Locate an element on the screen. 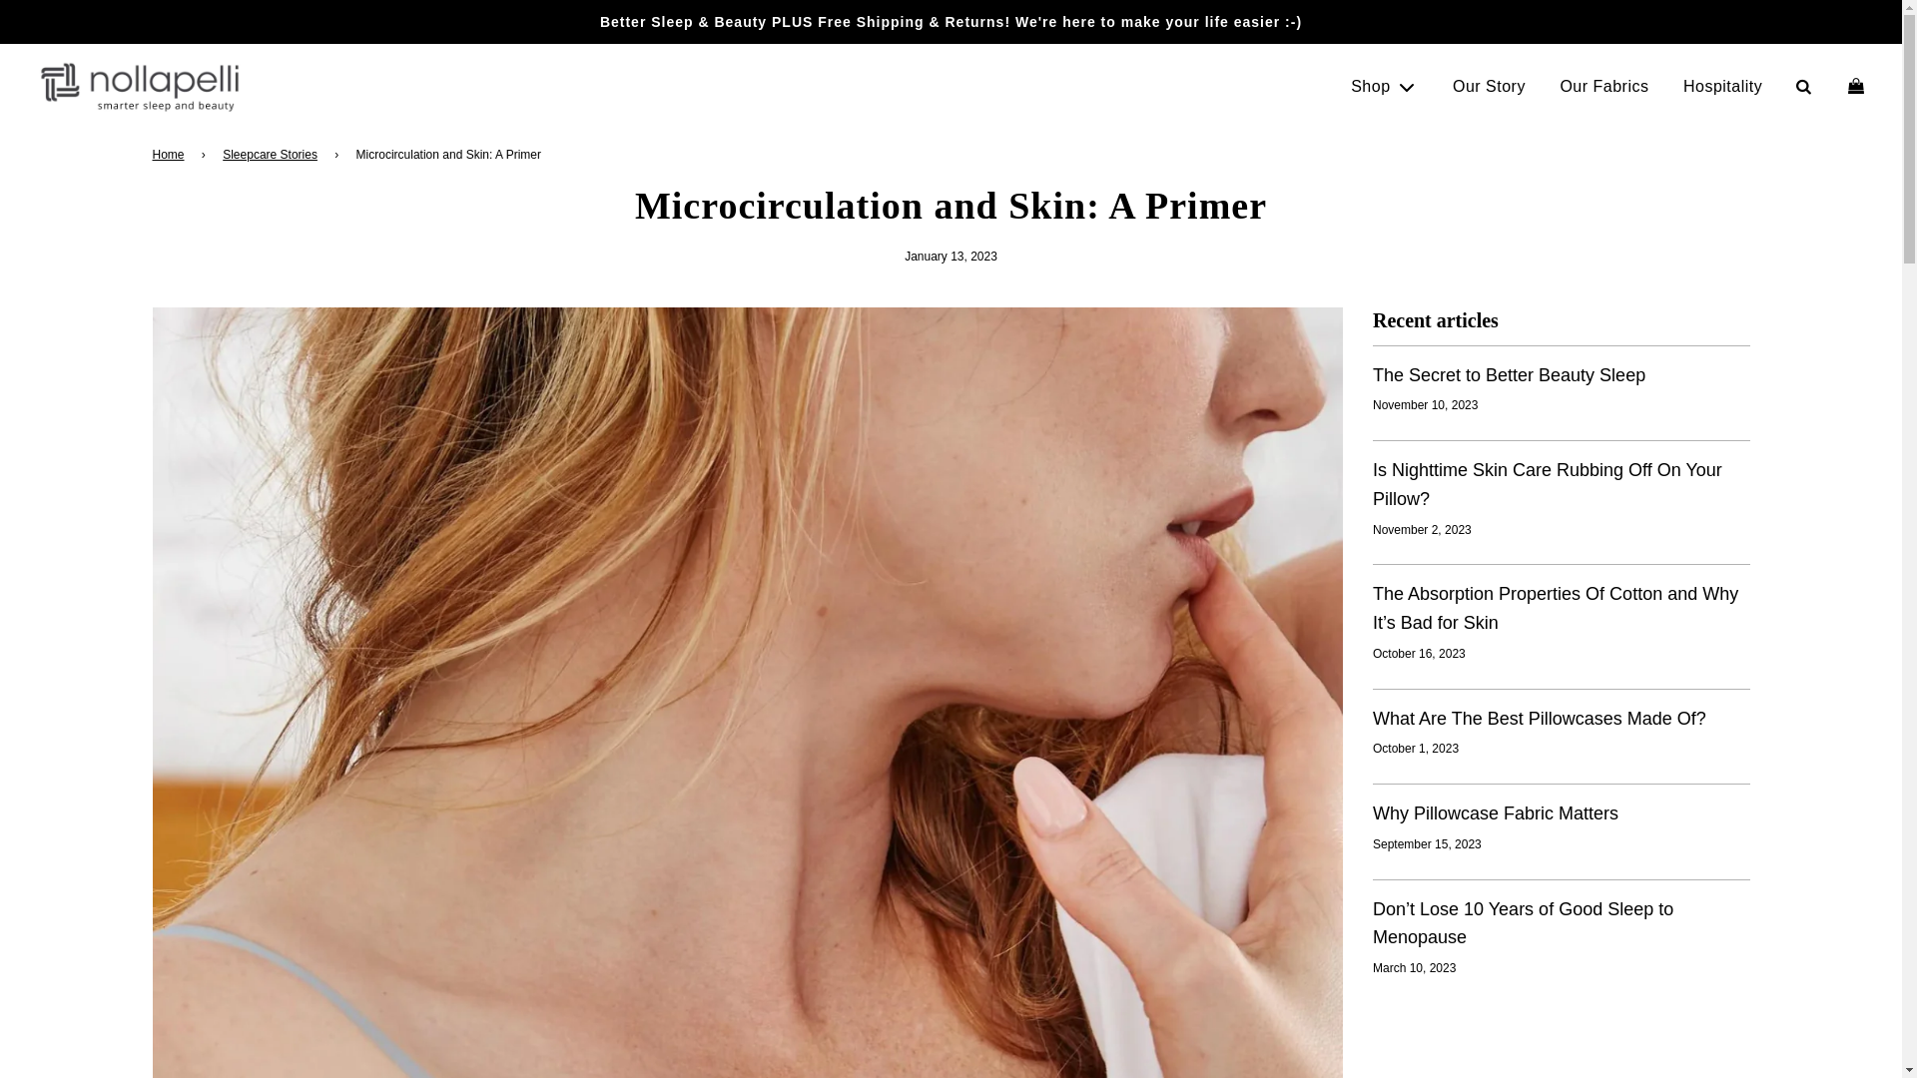 The height and width of the screenshot is (1078, 1917). The Secret to Better Beauty Sleep is located at coordinates (1508, 375).